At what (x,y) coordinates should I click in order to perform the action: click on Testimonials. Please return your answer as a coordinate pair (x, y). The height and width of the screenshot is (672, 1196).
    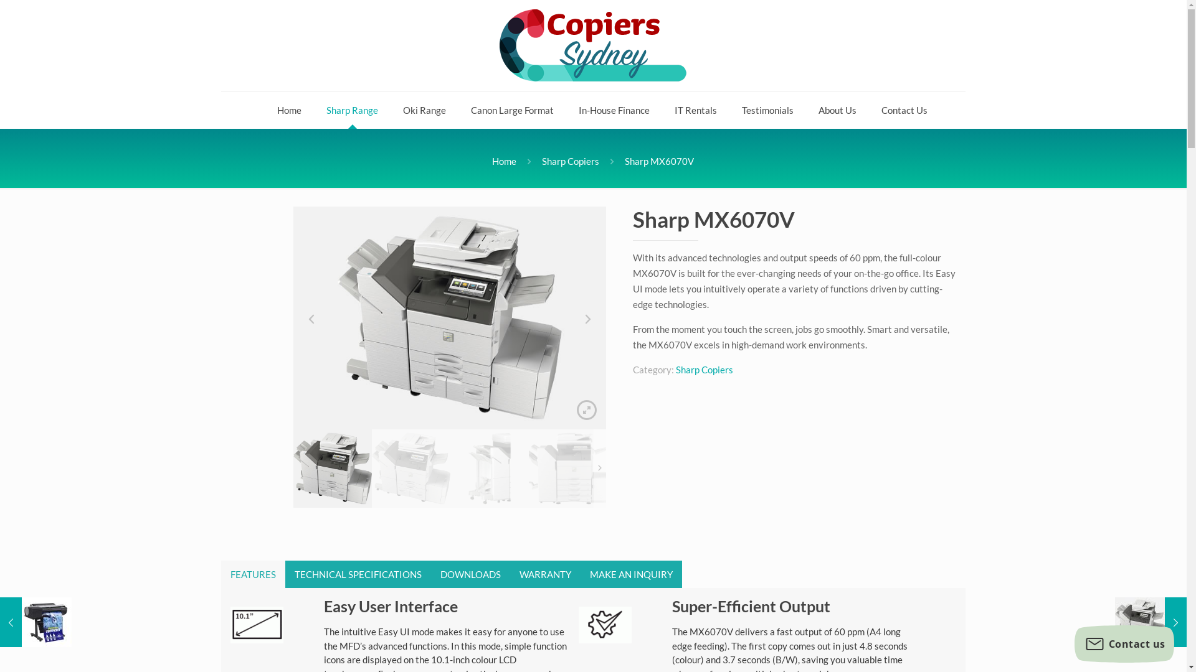
    Looking at the image, I should click on (767, 110).